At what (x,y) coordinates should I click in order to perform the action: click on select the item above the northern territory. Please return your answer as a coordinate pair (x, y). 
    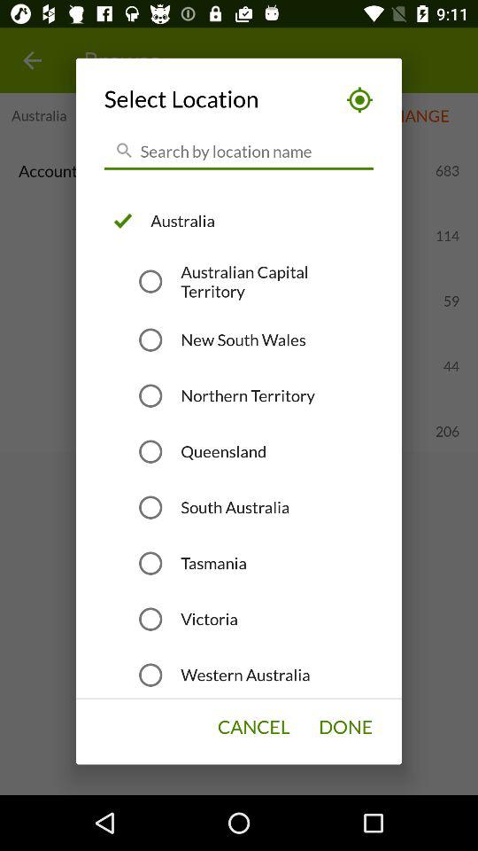
    Looking at the image, I should click on (243, 340).